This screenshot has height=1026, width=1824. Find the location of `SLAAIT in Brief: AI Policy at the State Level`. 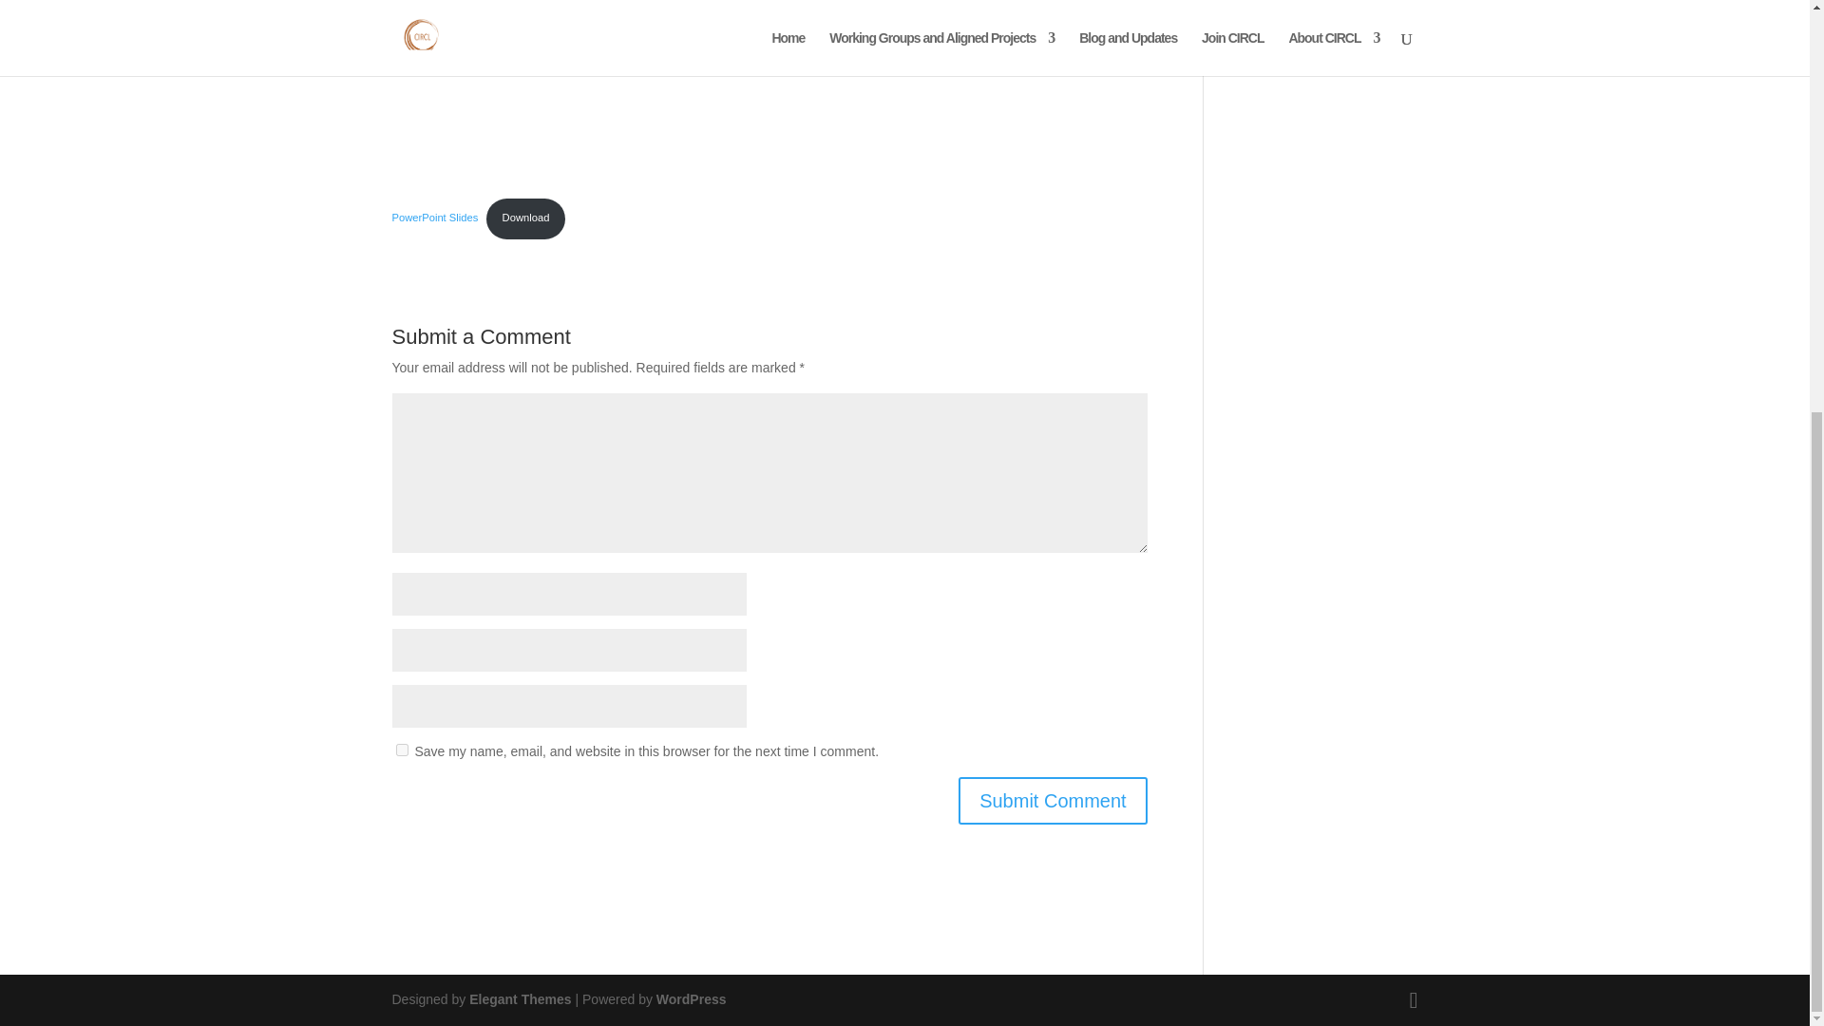

SLAAIT in Brief: AI Policy at the State Level is located at coordinates (1313, 28).